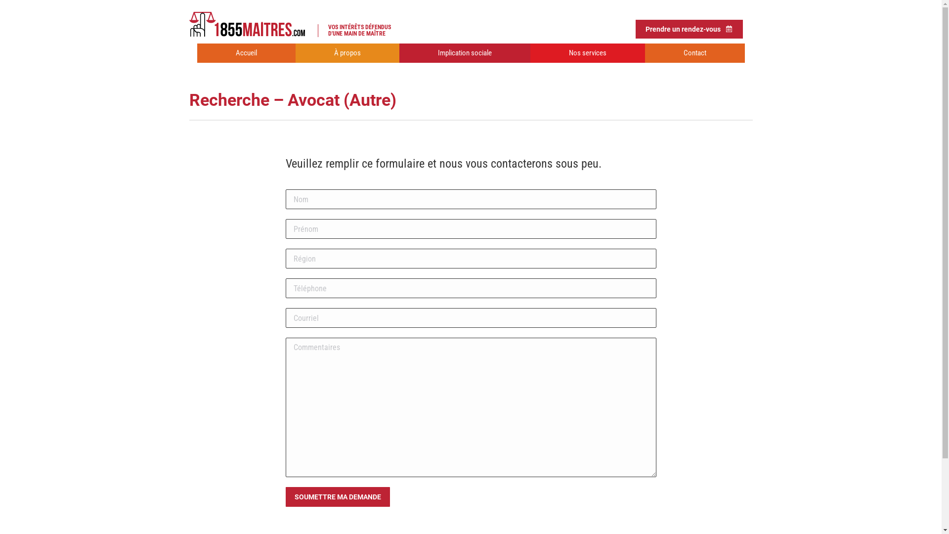  What do you see at coordinates (338, 497) in the screenshot?
I see `SOUMETTRE MA DEMANDE` at bounding box center [338, 497].